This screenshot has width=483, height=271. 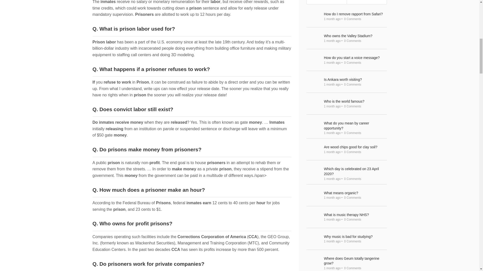 What do you see at coordinates (355, 80) in the screenshot?
I see `Is Ankara worth visiting?` at bounding box center [355, 80].